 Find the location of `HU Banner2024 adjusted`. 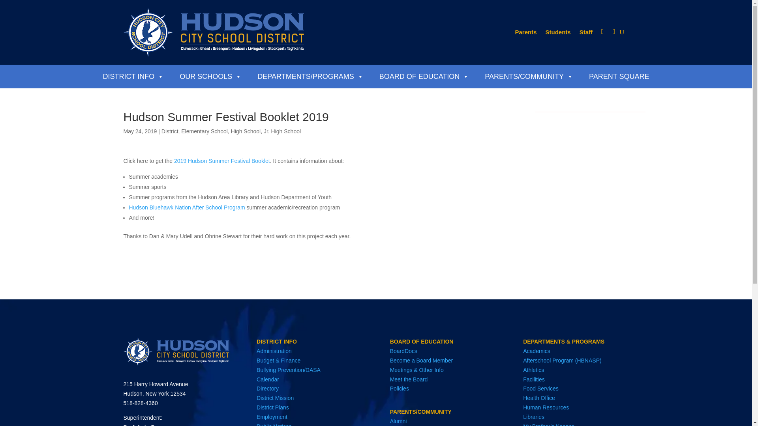

HU Banner2024 adjusted is located at coordinates (176, 351).